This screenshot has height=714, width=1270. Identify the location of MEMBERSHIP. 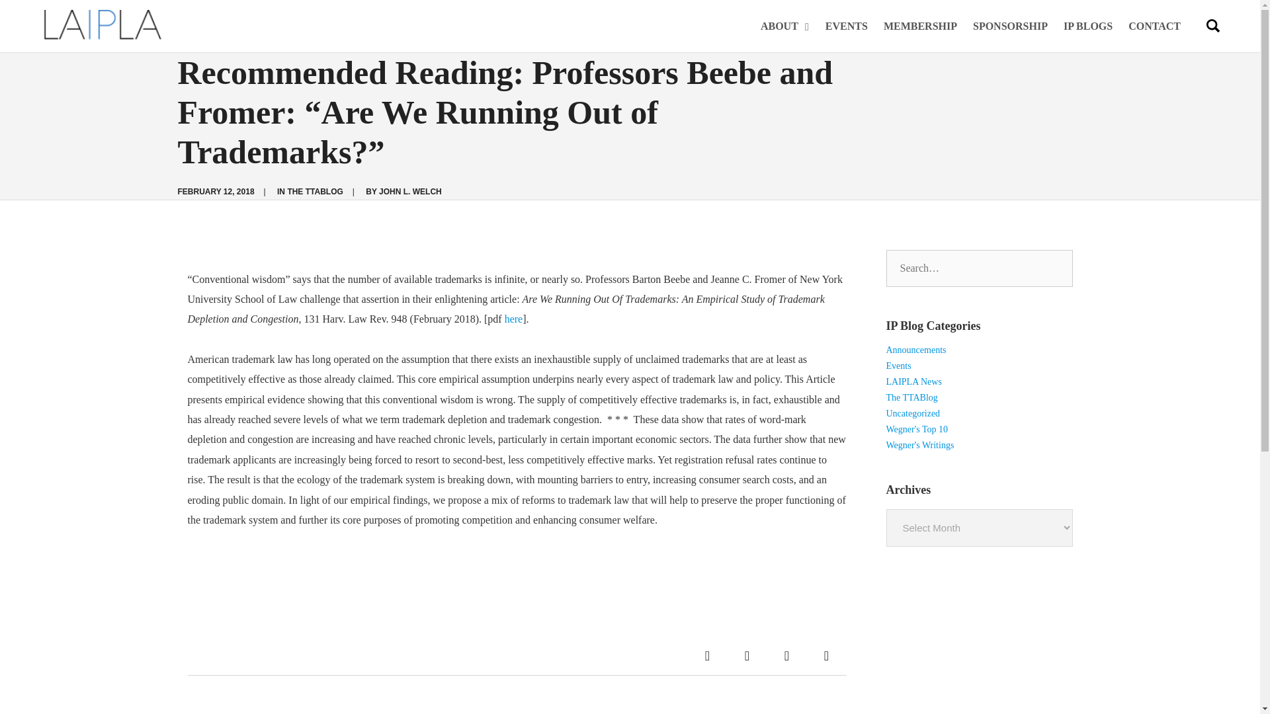
(921, 26).